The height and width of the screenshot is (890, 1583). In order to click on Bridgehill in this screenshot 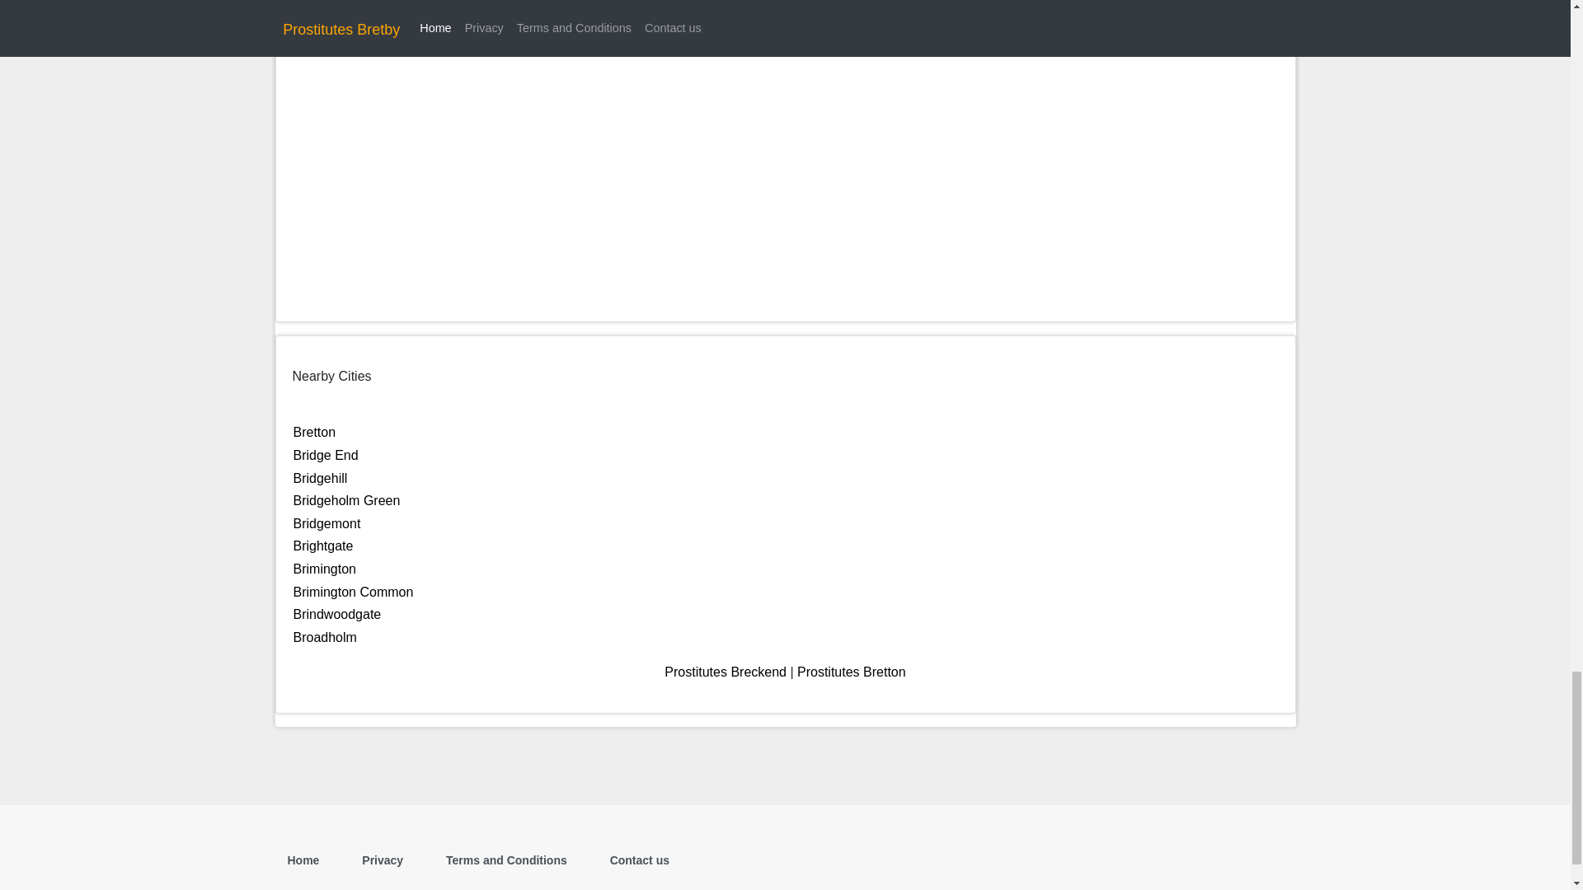, I will do `click(320, 478)`.